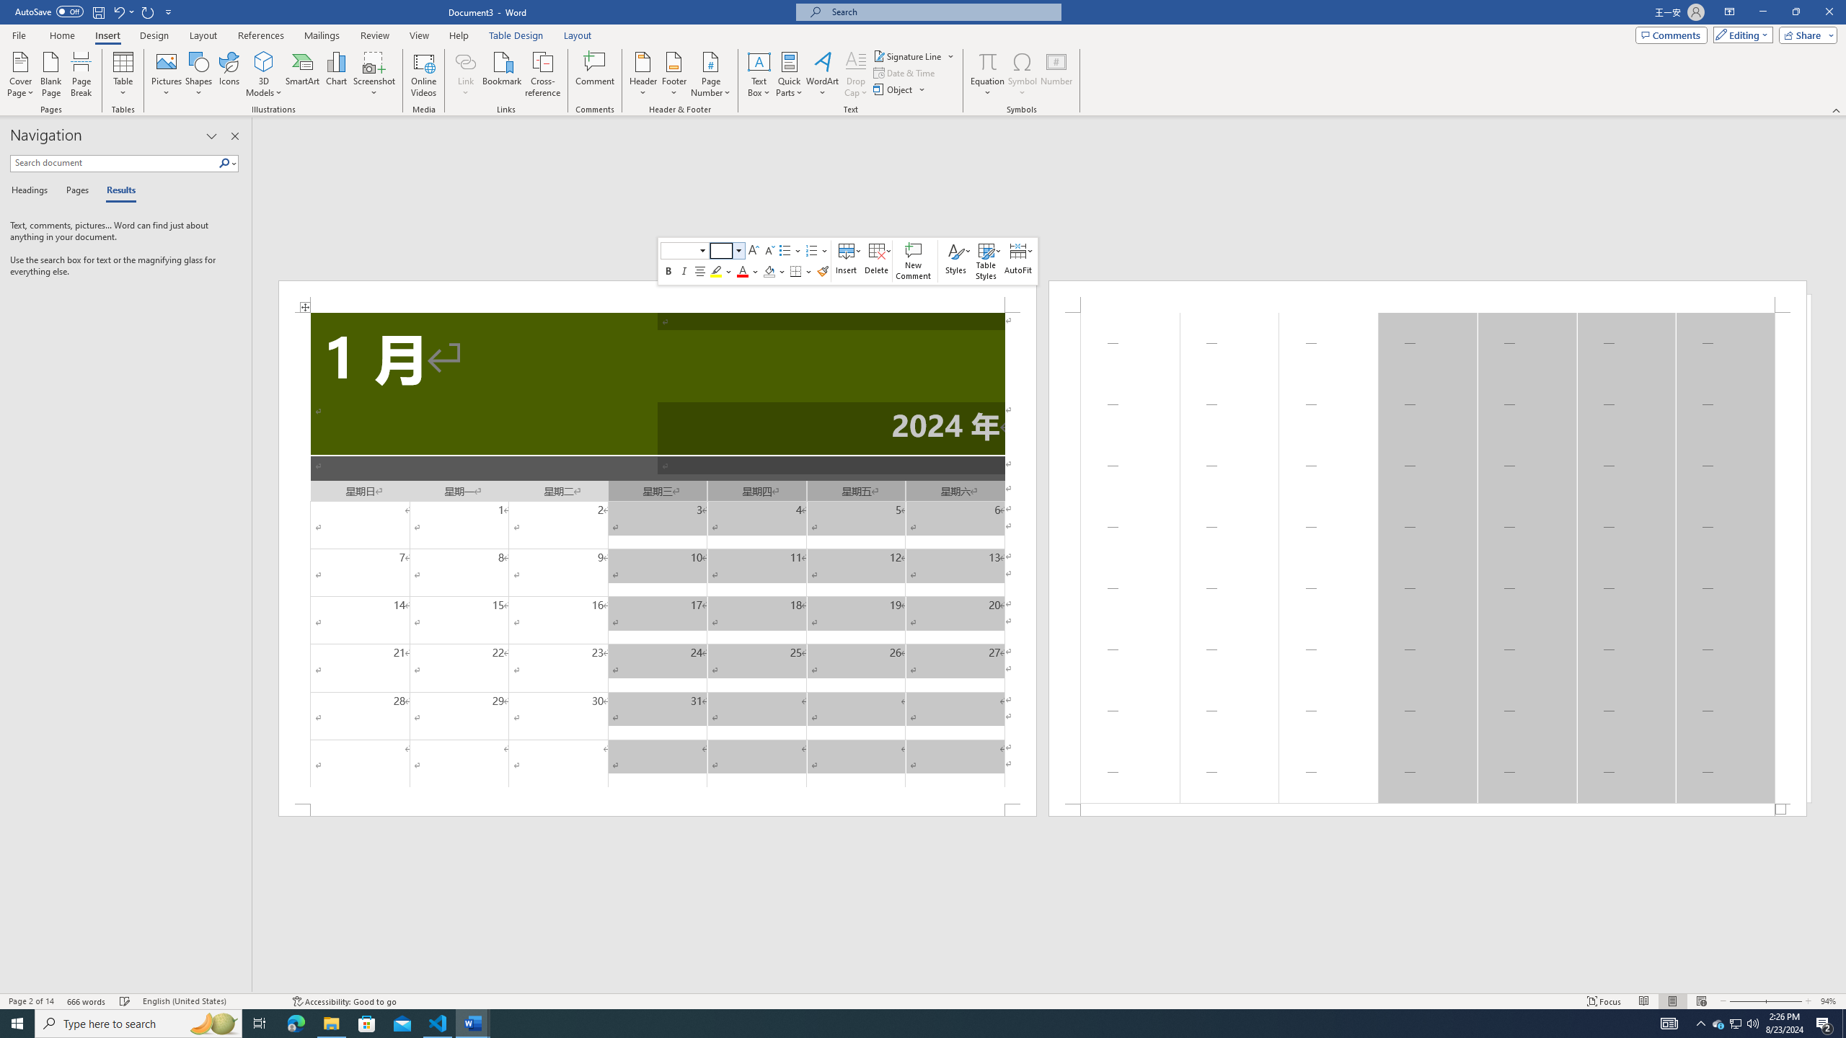 The image size is (1846, 1038). I want to click on Symbol, so click(1023, 74).